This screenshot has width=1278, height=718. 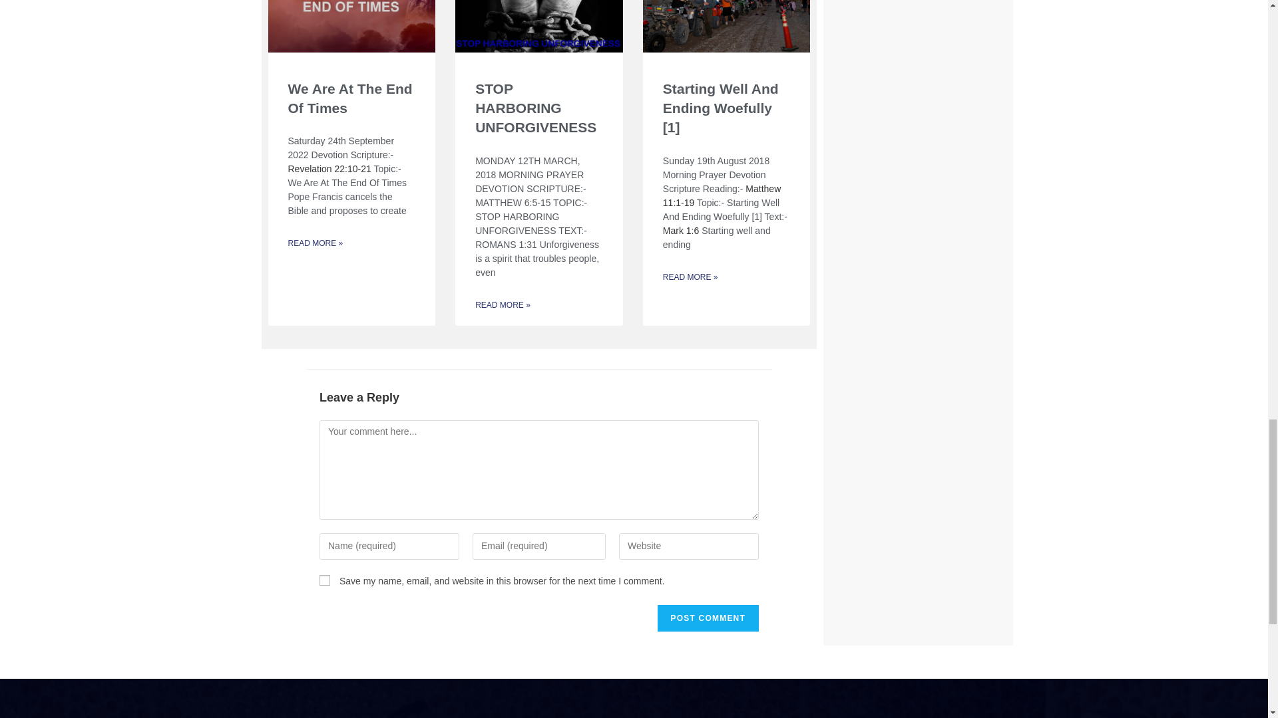 What do you see at coordinates (329, 169) in the screenshot?
I see `Revelation 22:10-21` at bounding box center [329, 169].